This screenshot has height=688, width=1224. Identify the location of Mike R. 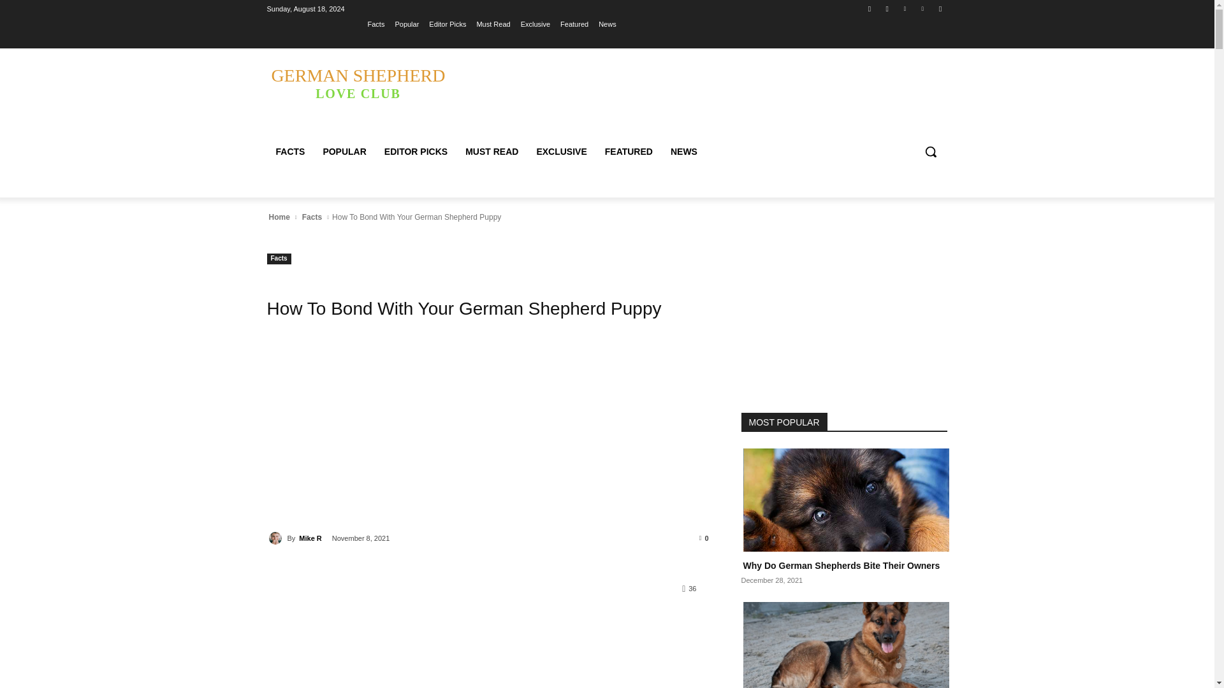
(277, 538).